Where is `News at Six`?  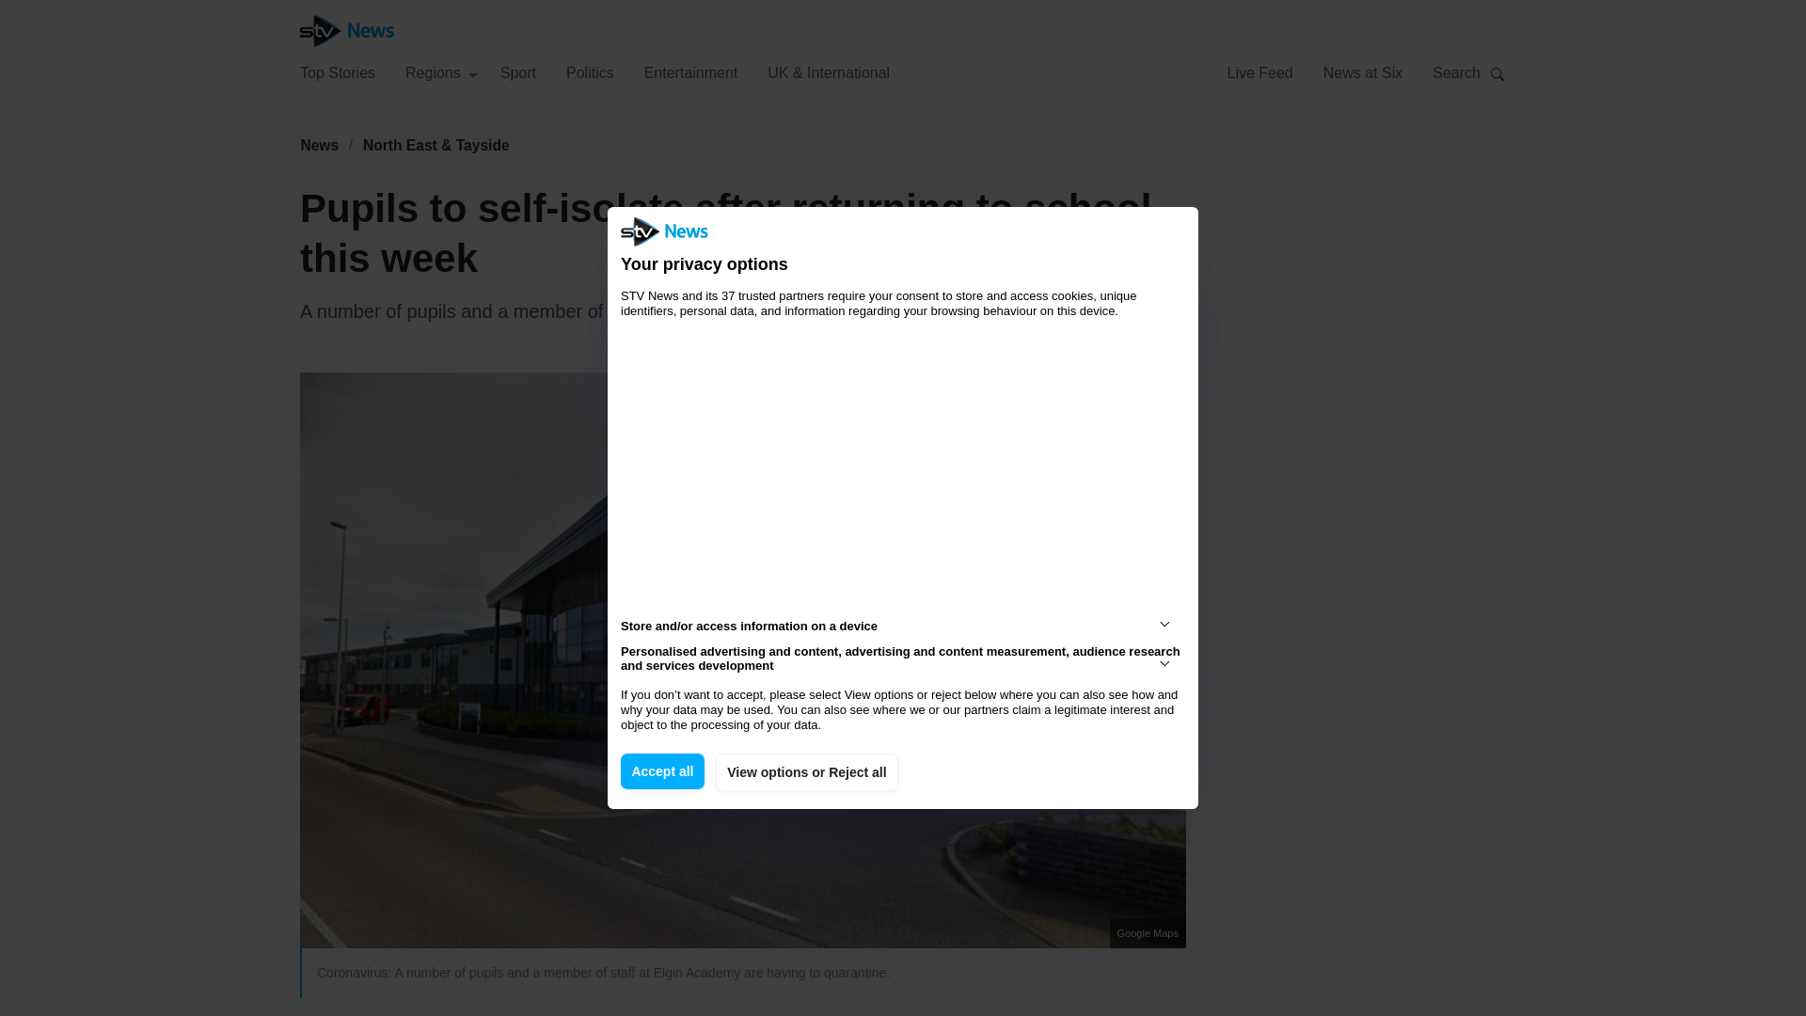
News at Six is located at coordinates (1363, 71).